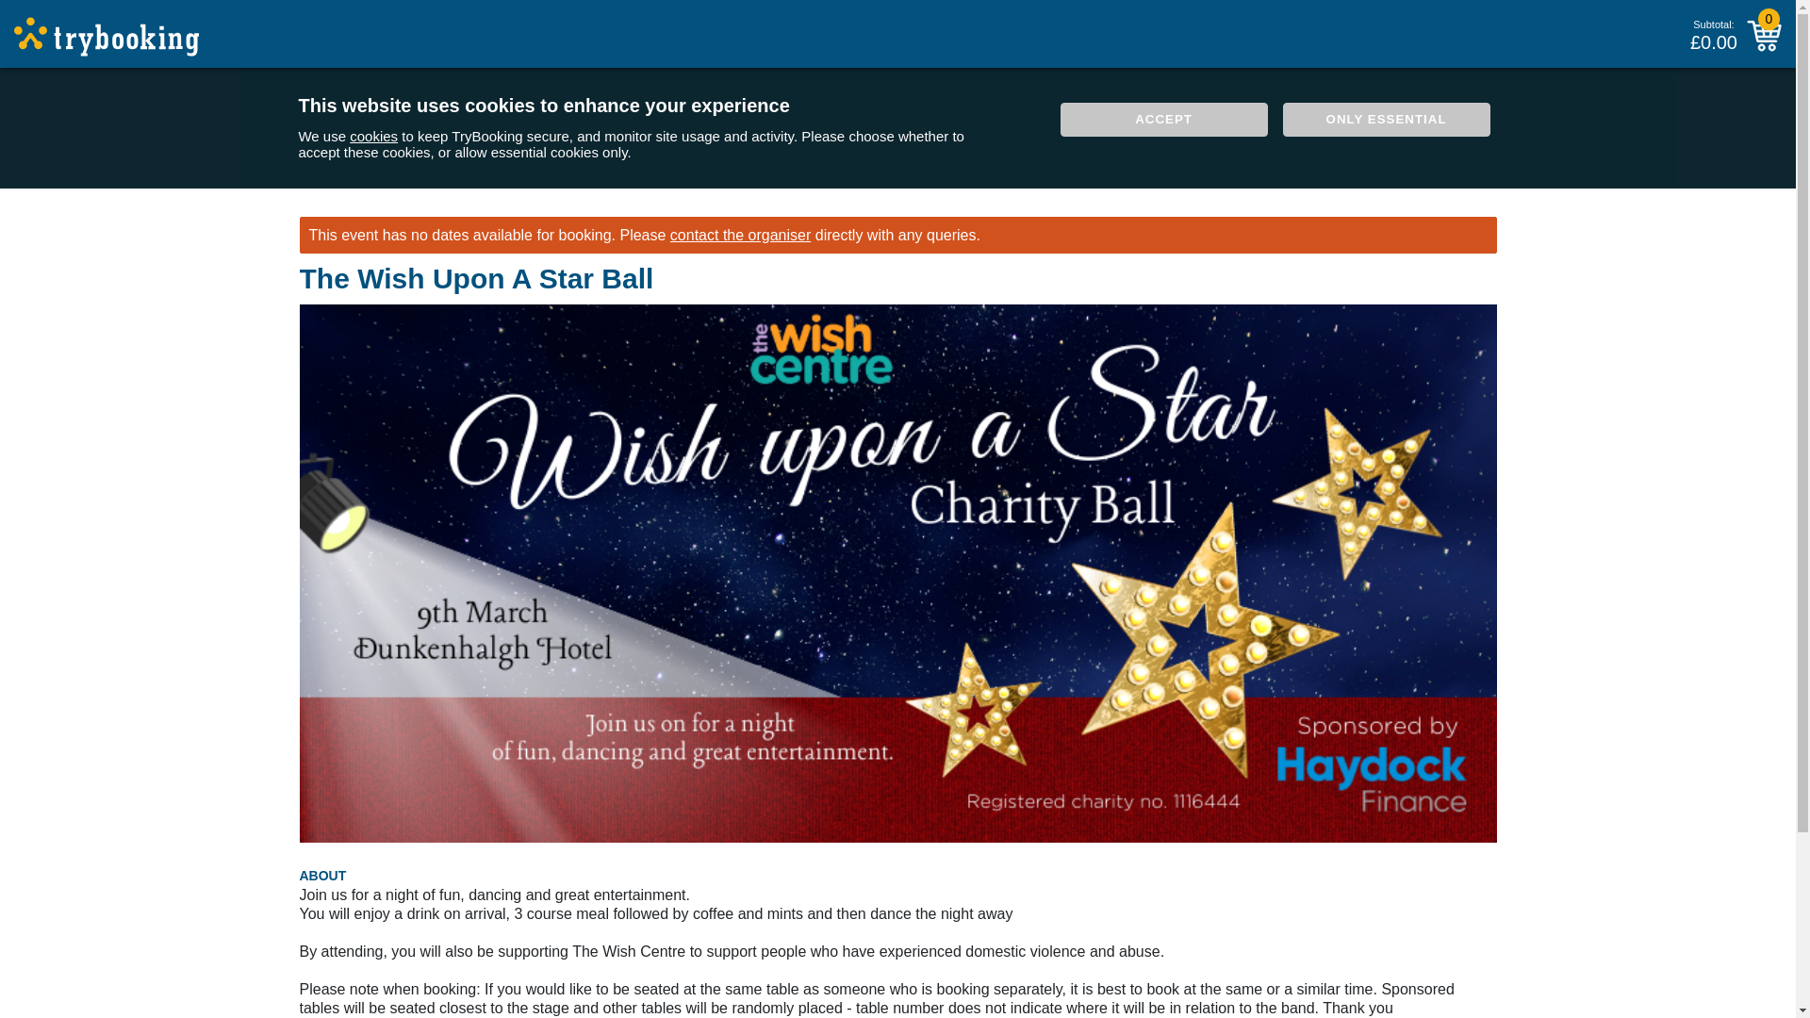  I want to click on ACCEPT, so click(1164, 119).